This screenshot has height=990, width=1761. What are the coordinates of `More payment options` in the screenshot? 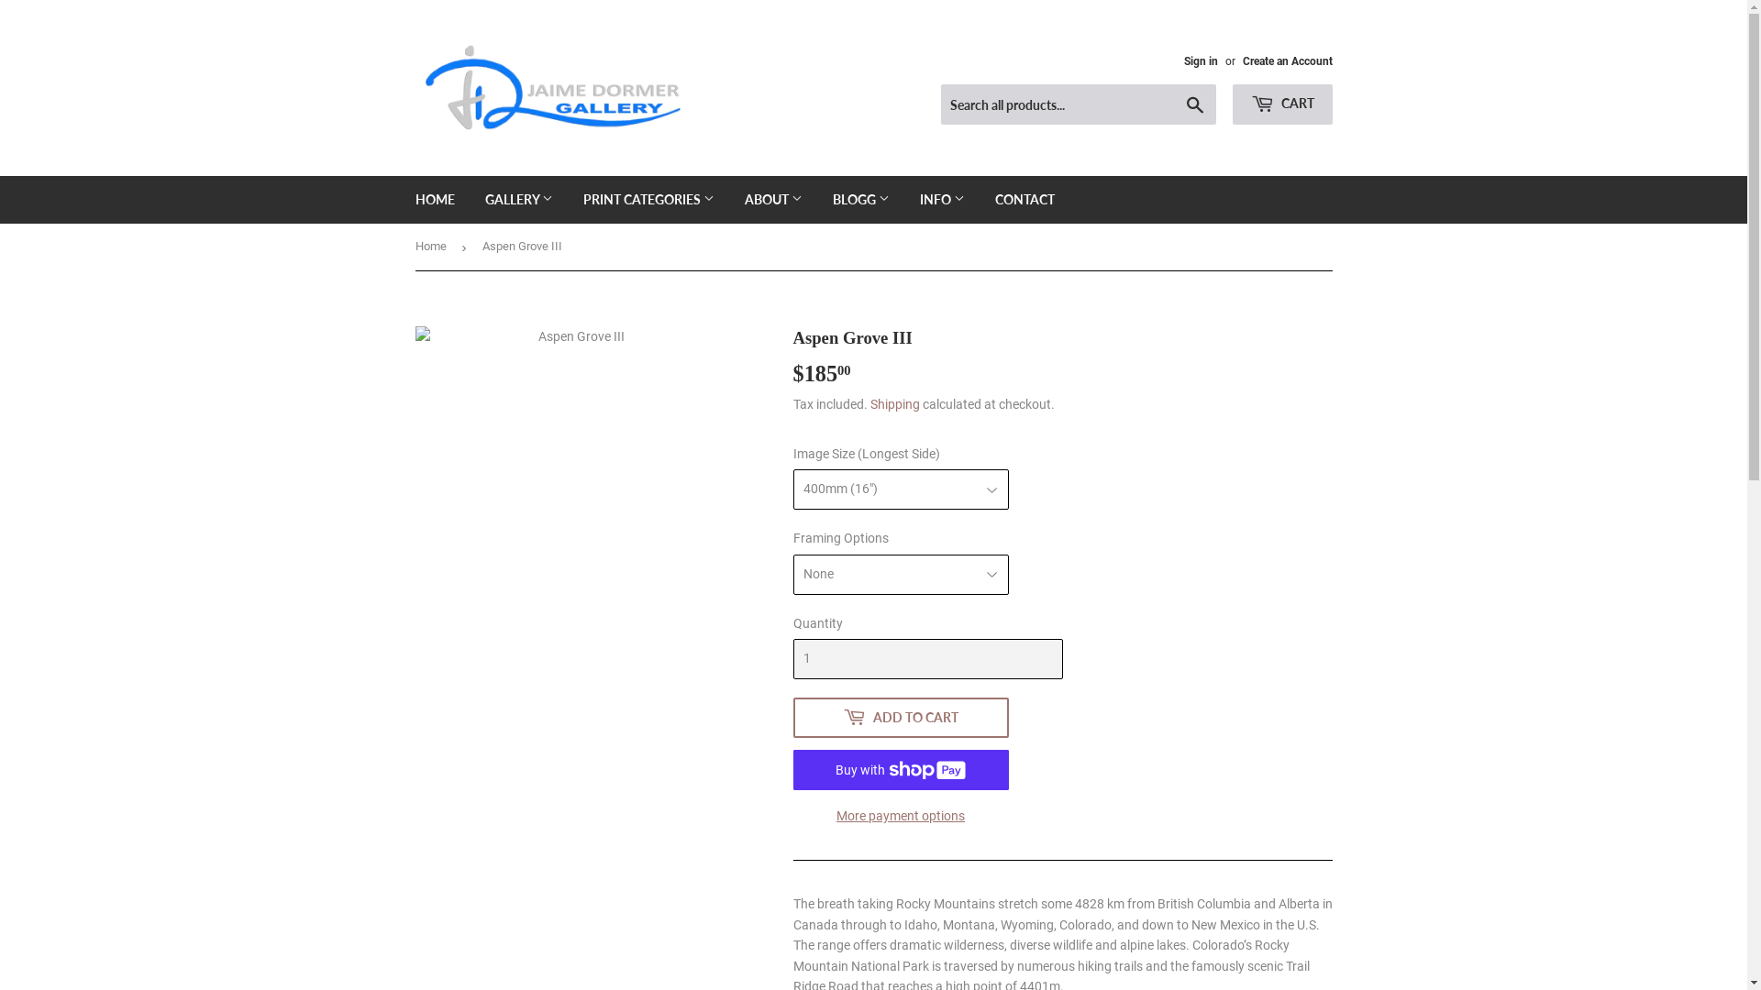 It's located at (901, 816).